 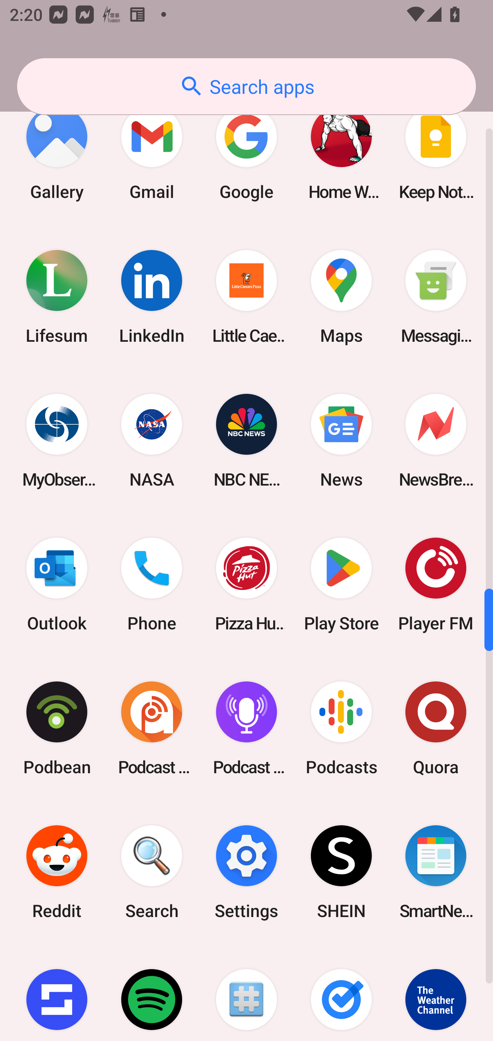 What do you see at coordinates (341, 872) in the screenshot?
I see `SHEIN` at bounding box center [341, 872].